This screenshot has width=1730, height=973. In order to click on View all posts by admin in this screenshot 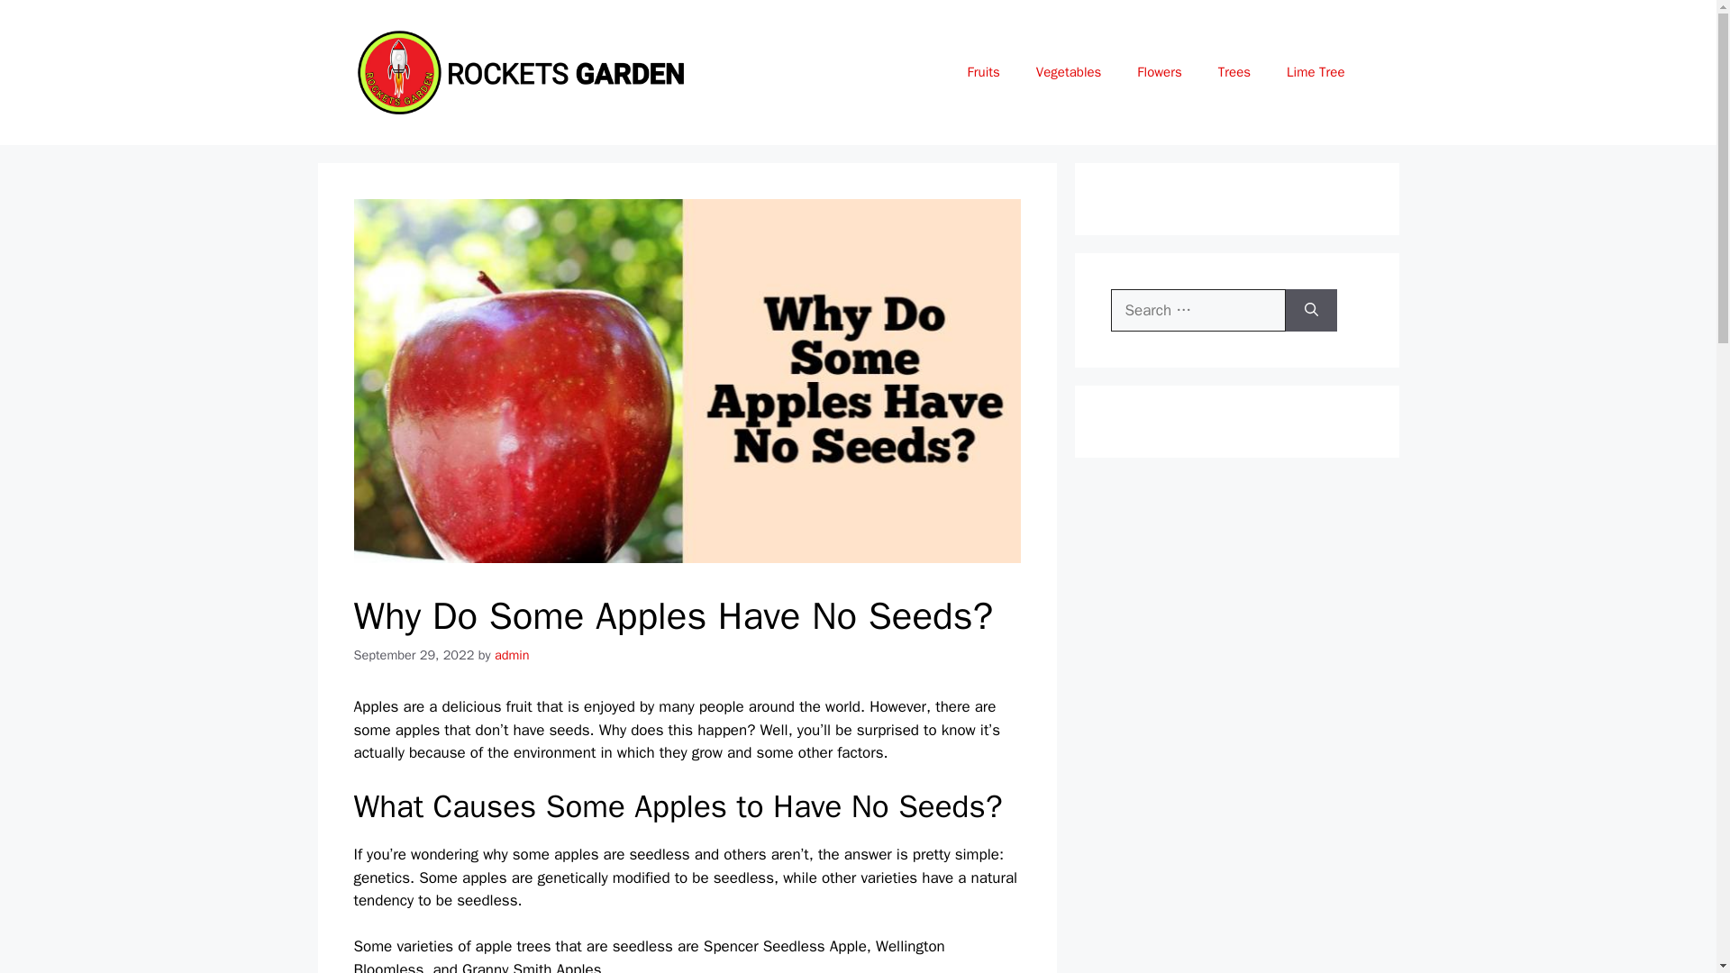, I will do `click(512, 654)`.